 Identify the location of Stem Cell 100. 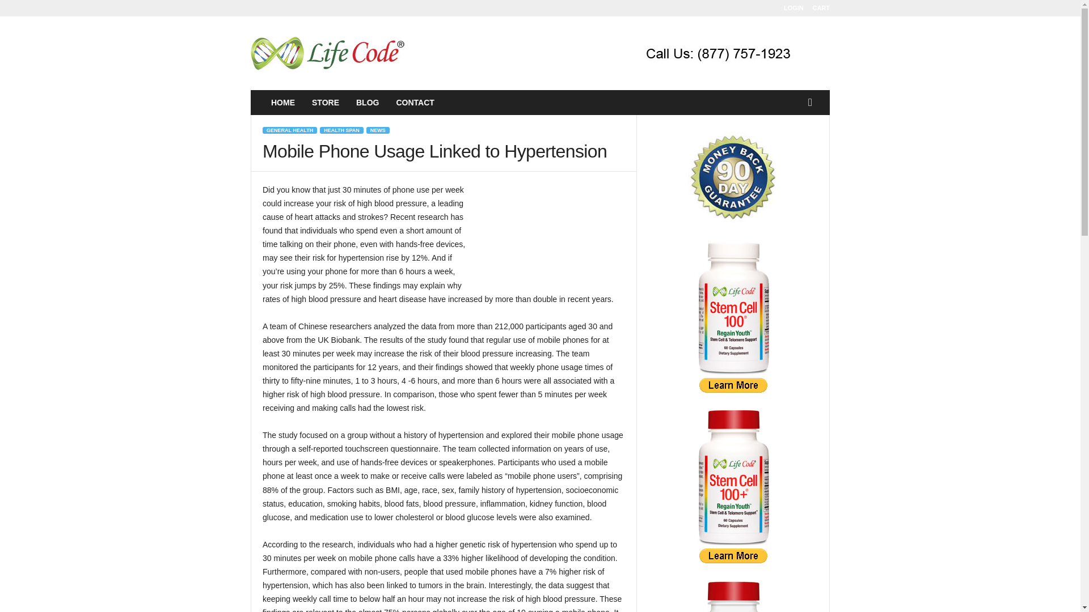
(733, 385).